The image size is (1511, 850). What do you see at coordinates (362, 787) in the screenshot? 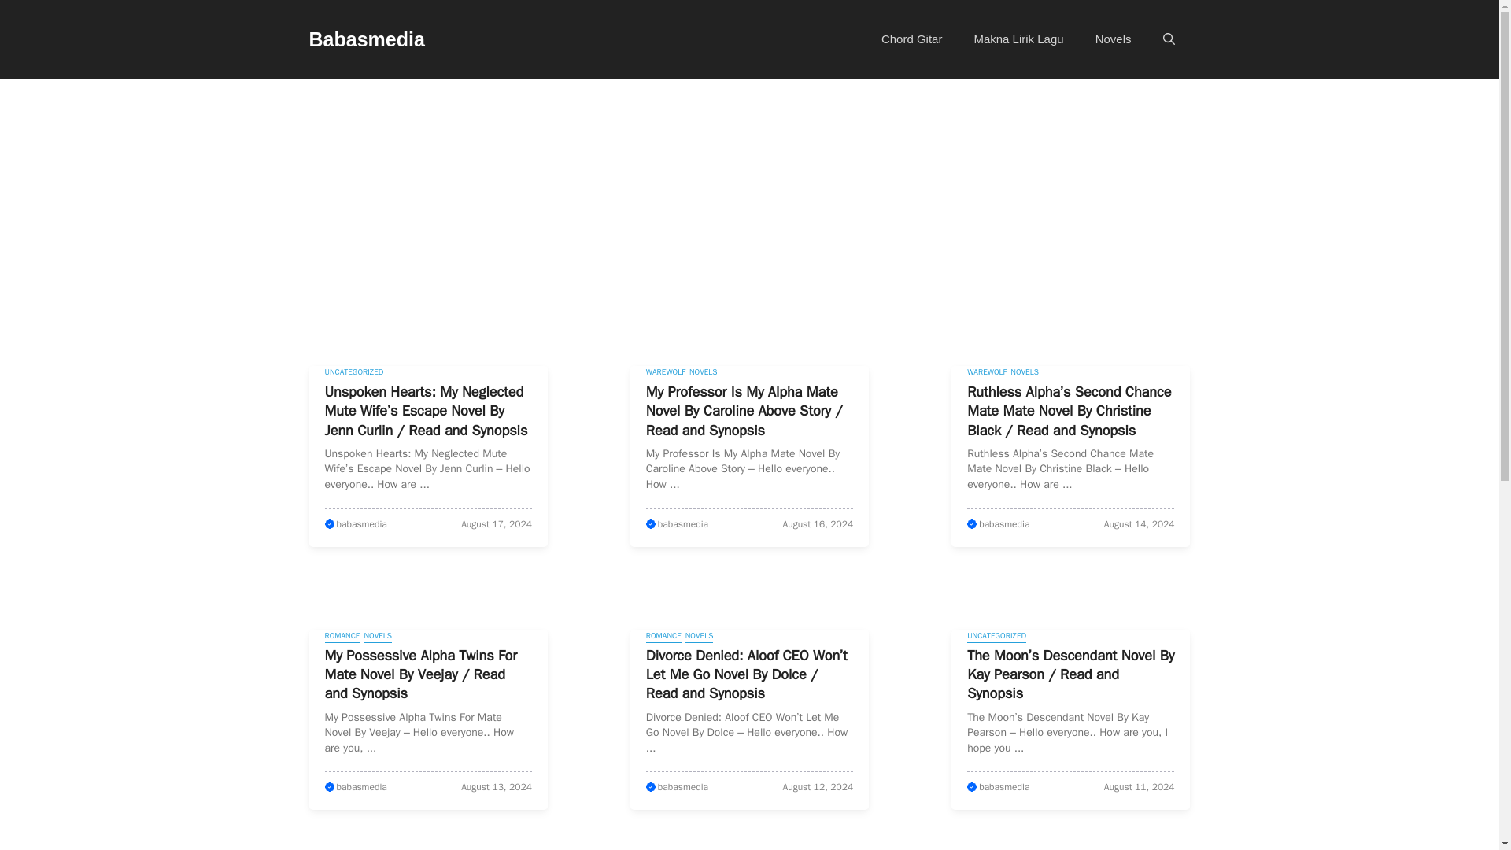
I see `babasmedia` at bounding box center [362, 787].